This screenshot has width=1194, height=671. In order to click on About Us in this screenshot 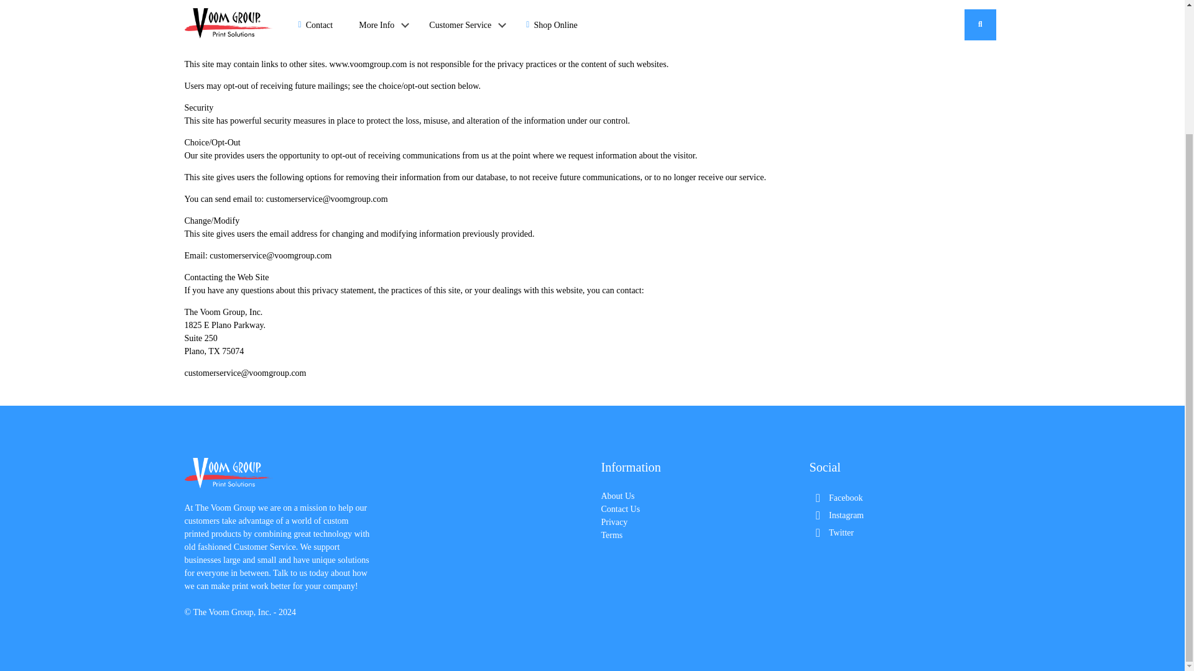, I will do `click(617, 496)`.